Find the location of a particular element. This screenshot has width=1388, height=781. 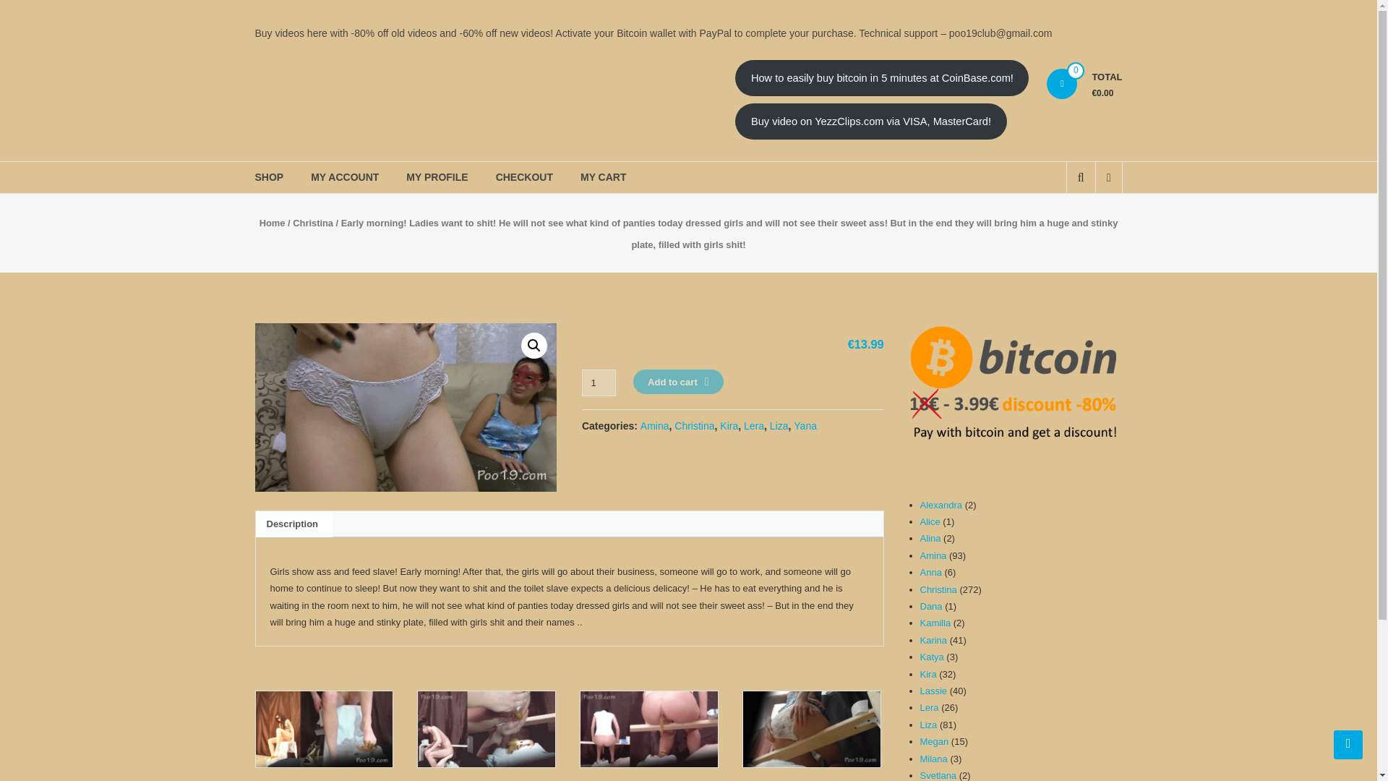

CHECKOUT is located at coordinates (523, 176).